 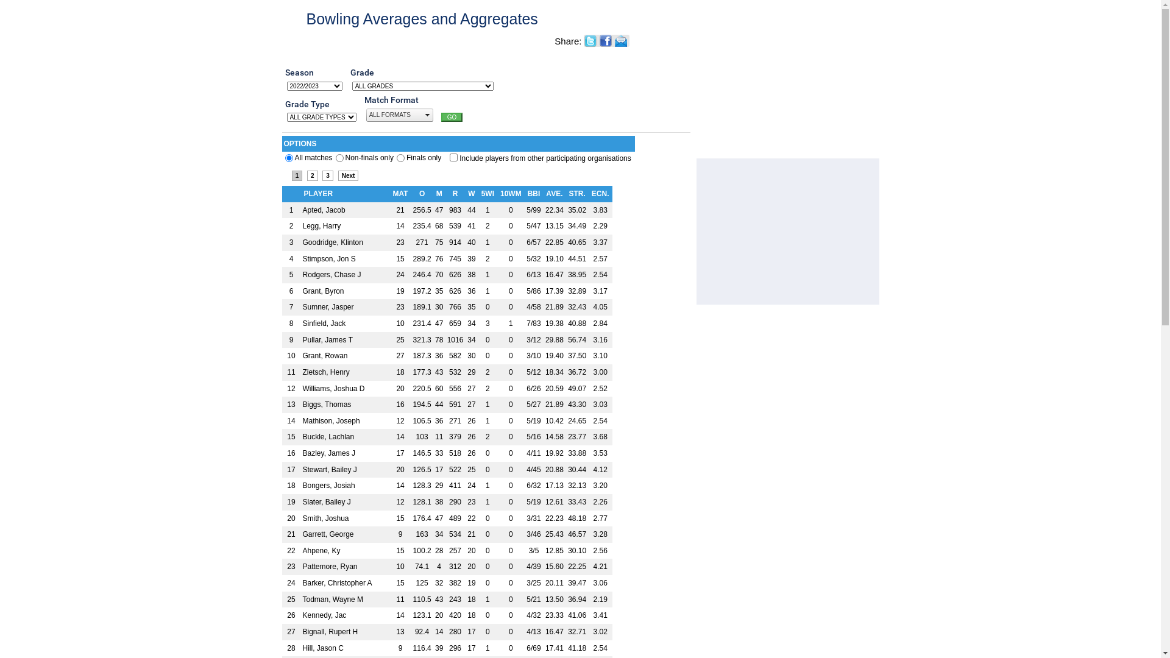 What do you see at coordinates (313, 175) in the screenshot?
I see `2` at bounding box center [313, 175].